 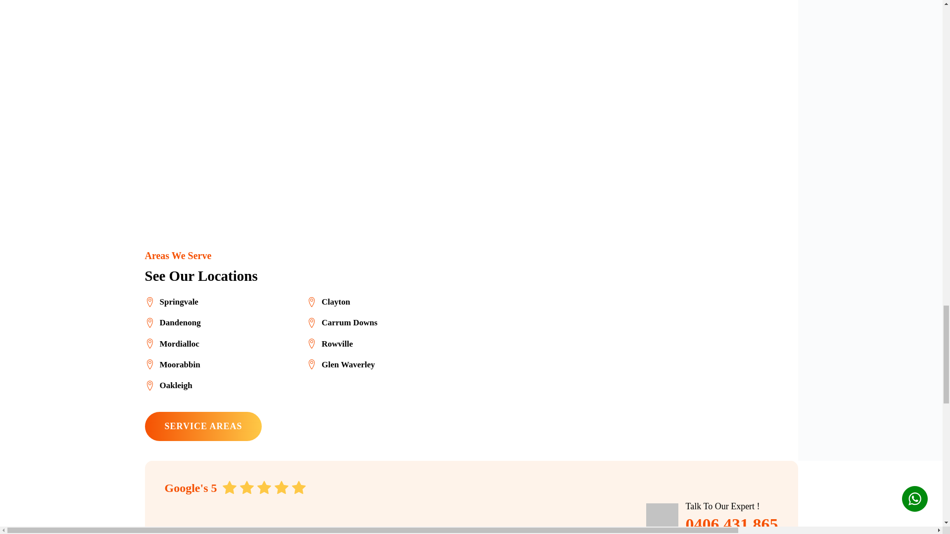 What do you see at coordinates (342, 322) in the screenshot?
I see `Carrum Downs` at bounding box center [342, 322].